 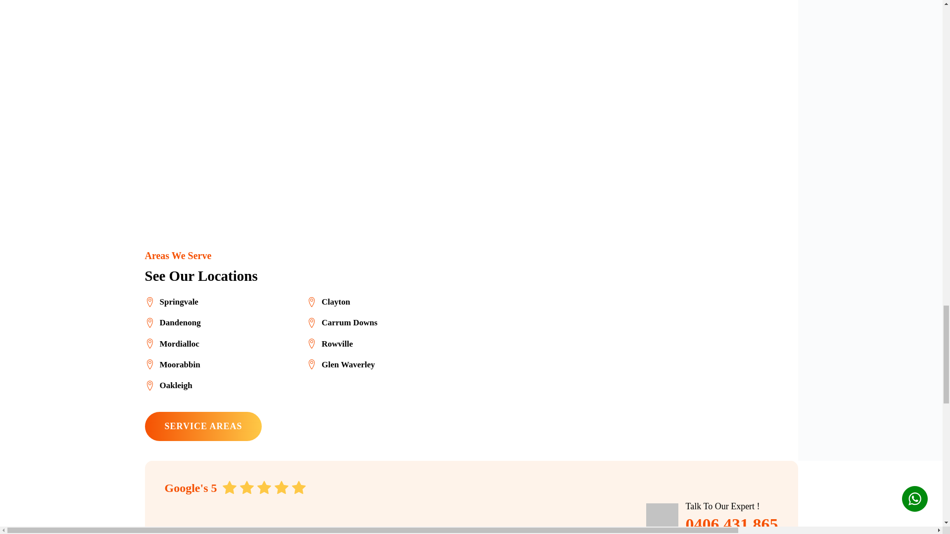 What do you see at coordinates (342, 322) in the screenshot?
I see `Carrum Downs` at bounding box center [342, 322].